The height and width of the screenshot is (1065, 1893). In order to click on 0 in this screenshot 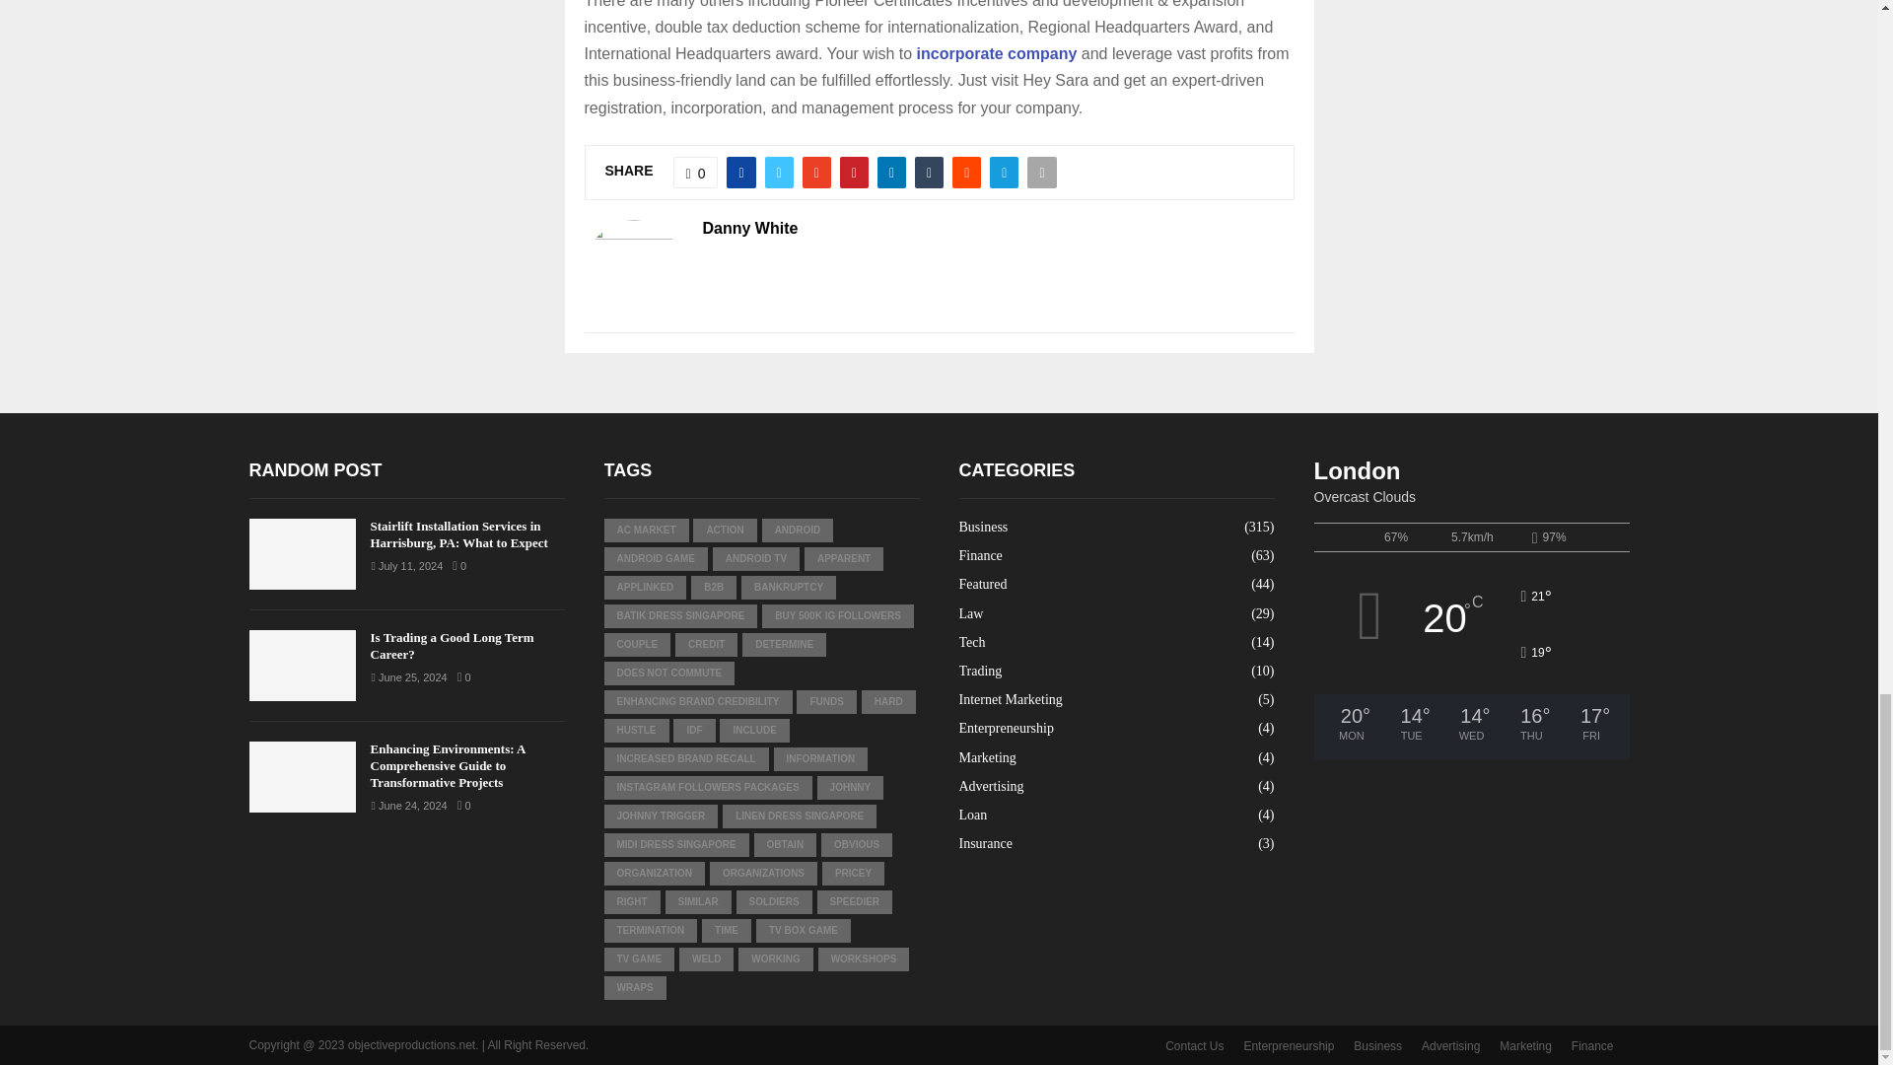, I will do `click(696, 172)`.